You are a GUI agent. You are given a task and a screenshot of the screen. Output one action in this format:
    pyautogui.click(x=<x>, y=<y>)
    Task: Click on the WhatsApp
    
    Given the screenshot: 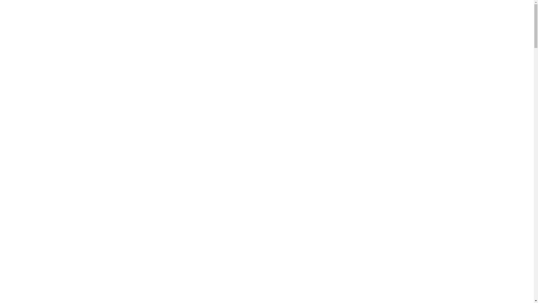 What is the action you would take?
    pyautogui.click(x=337, y=18)
    